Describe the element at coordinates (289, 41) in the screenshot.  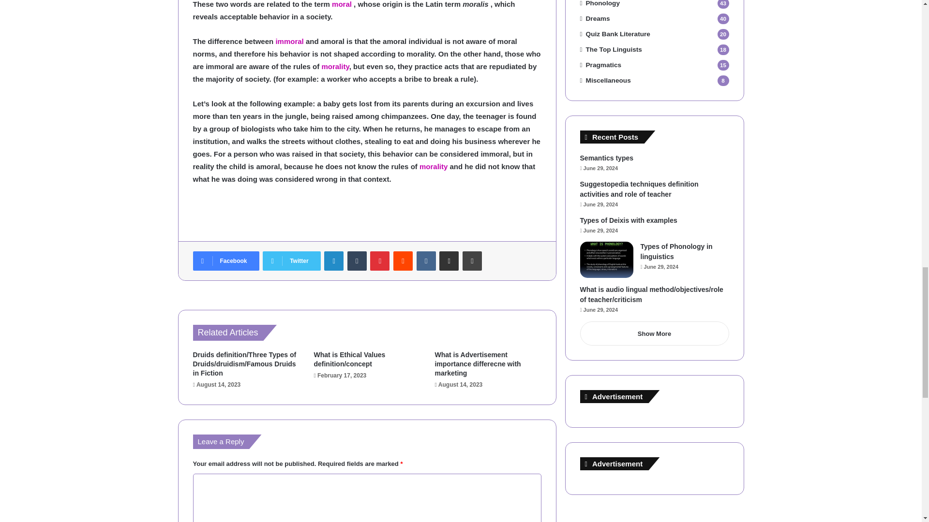
I see `immoral` at that location.